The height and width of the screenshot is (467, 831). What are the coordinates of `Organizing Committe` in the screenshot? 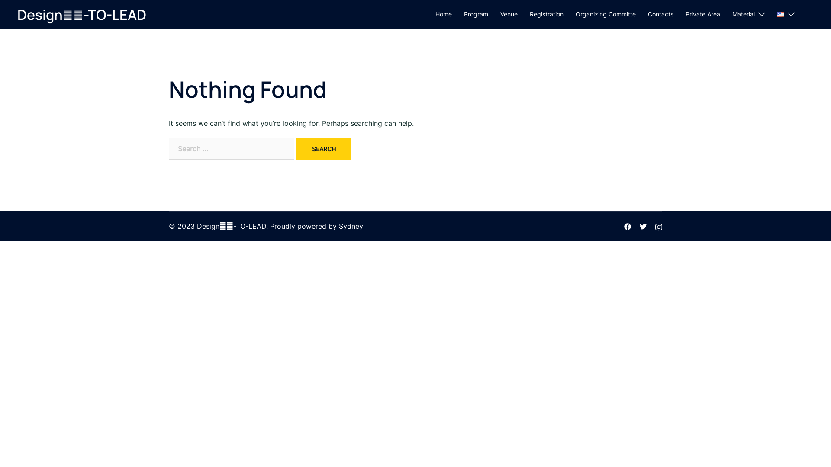 It's located at (606, 14).